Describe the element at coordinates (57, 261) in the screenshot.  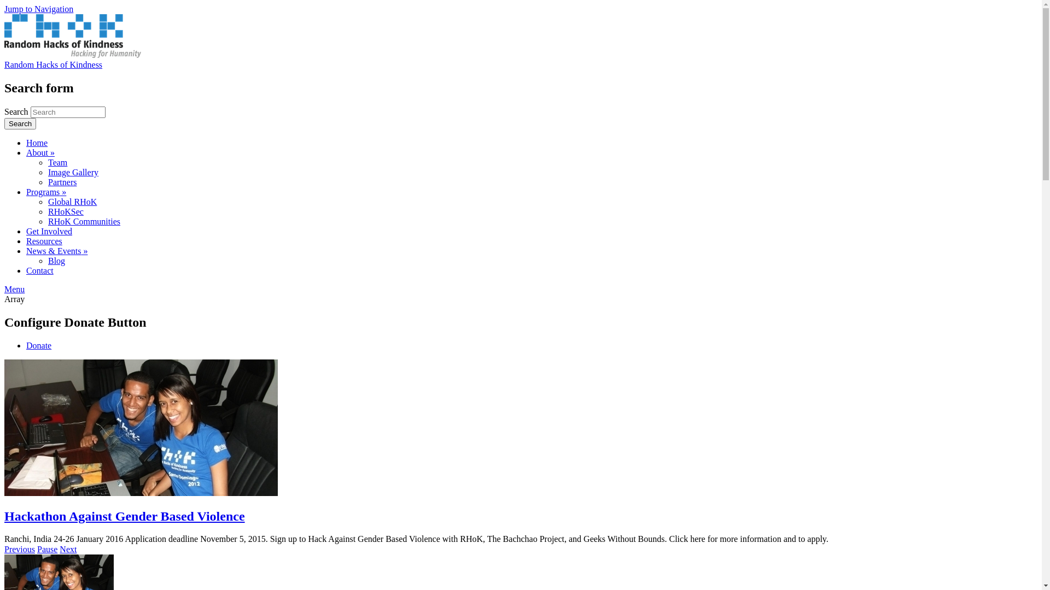
I see `Blog` at that location.